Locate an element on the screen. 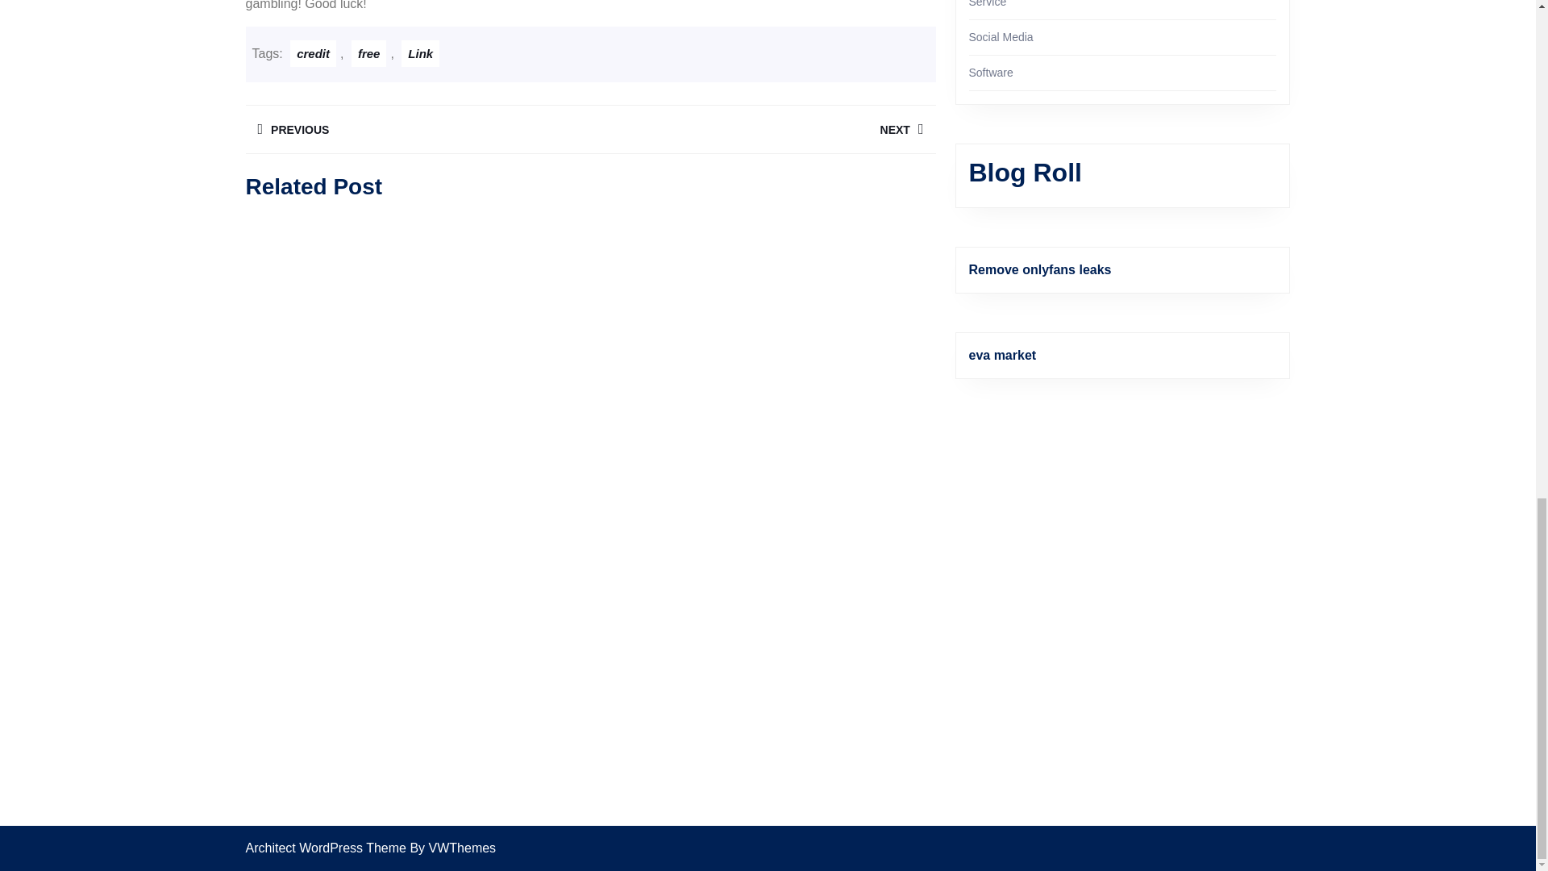  credit is located at coordinates (762, 129).